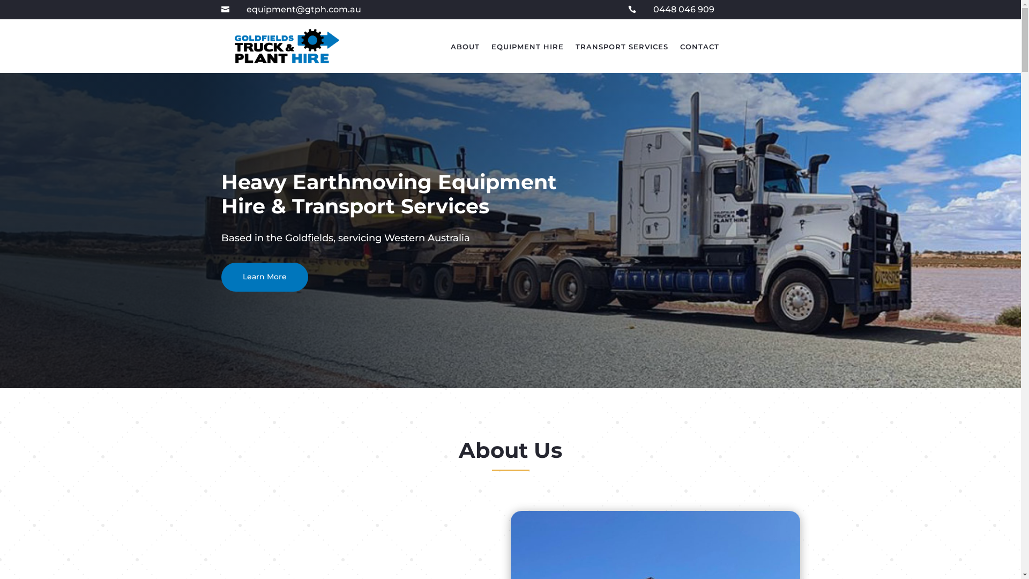  What do you see at coordinates (304, 10) in the screenshot?
I see `equipment@gtph.com.au` at bounding box center [304, 10].